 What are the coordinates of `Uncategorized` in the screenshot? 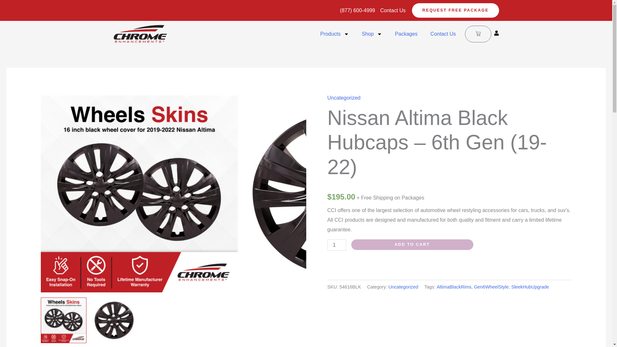 It's located at (403, 287).